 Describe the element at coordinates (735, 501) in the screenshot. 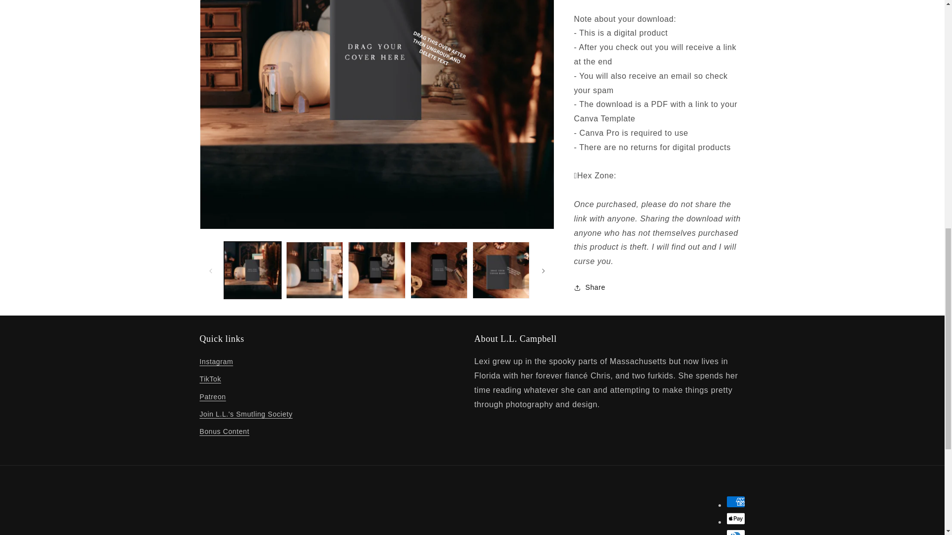

I see `American Express` at that location.